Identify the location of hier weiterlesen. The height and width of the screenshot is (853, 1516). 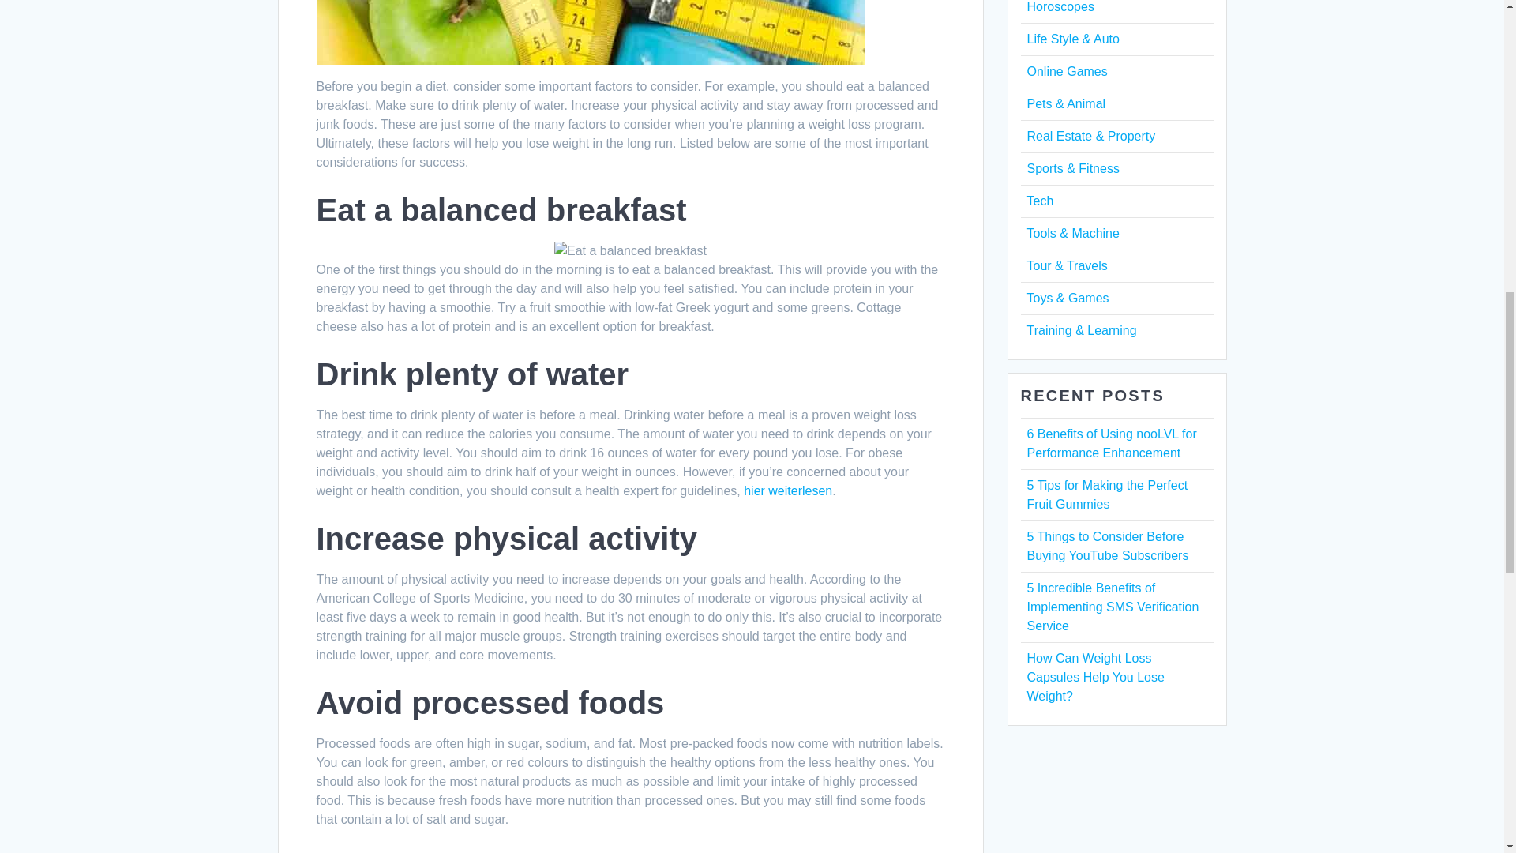
(788, 490).